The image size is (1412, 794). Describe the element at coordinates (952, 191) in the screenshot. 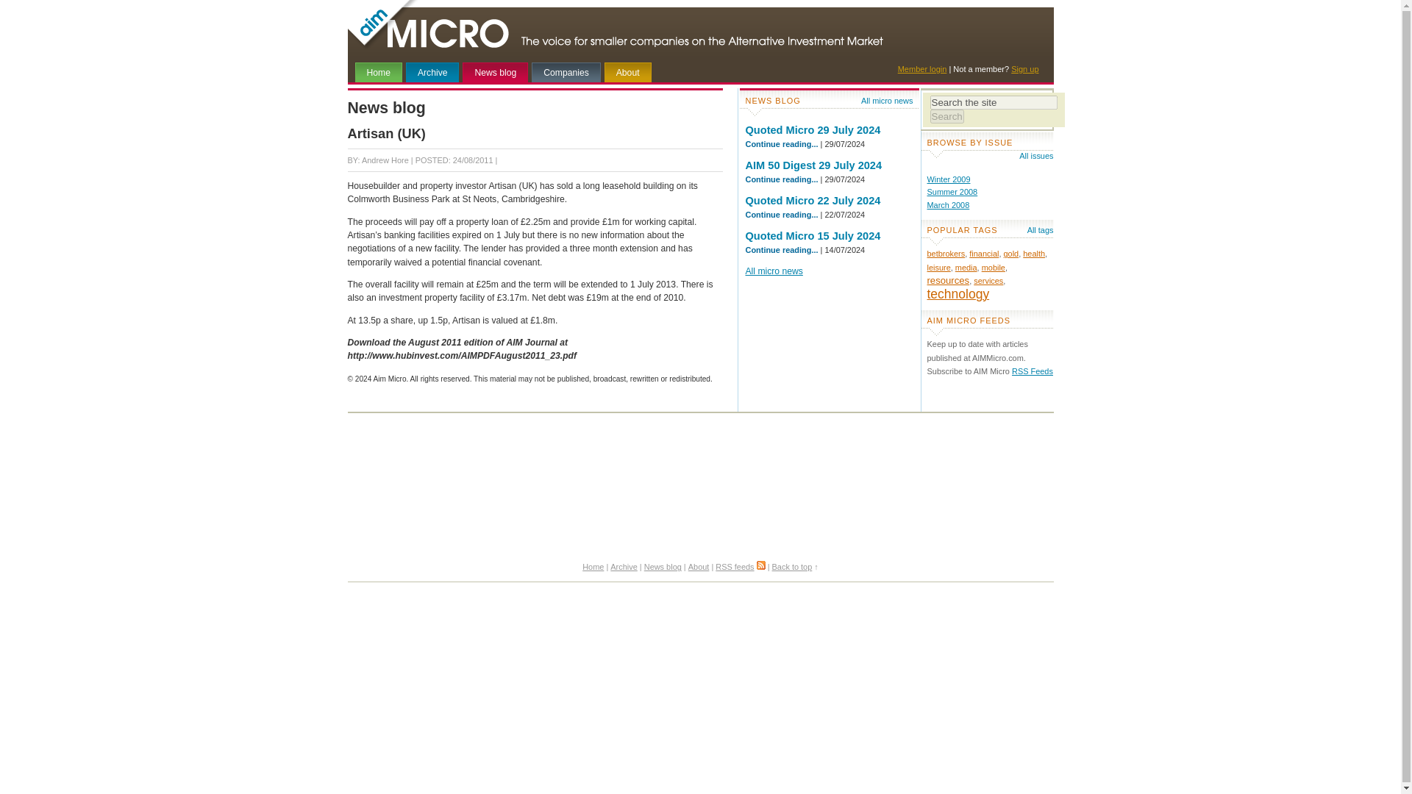

I see `Summer 2008` at that location.